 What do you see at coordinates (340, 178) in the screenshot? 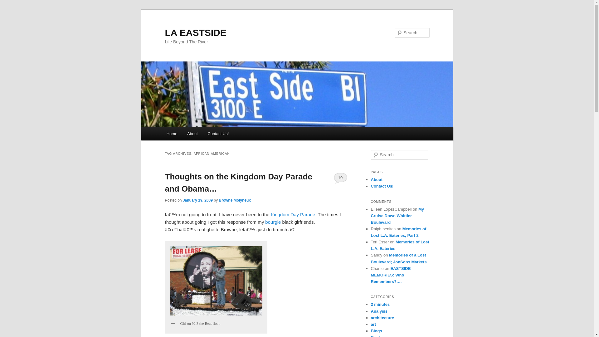
I see `10` at bounding box center [340, 178].